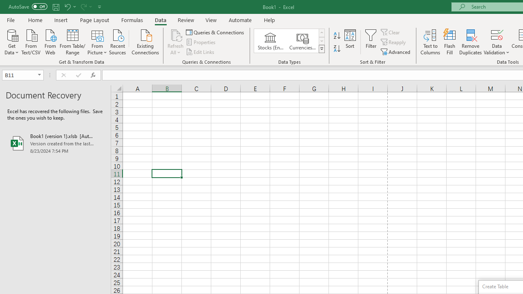 Image resolution: width=523 pixels, height=294 pixels. What do you see at coordinates (56, 7) in the screenshot?
I see `Quick Access Toolbar` at bounding box center [56, 7].